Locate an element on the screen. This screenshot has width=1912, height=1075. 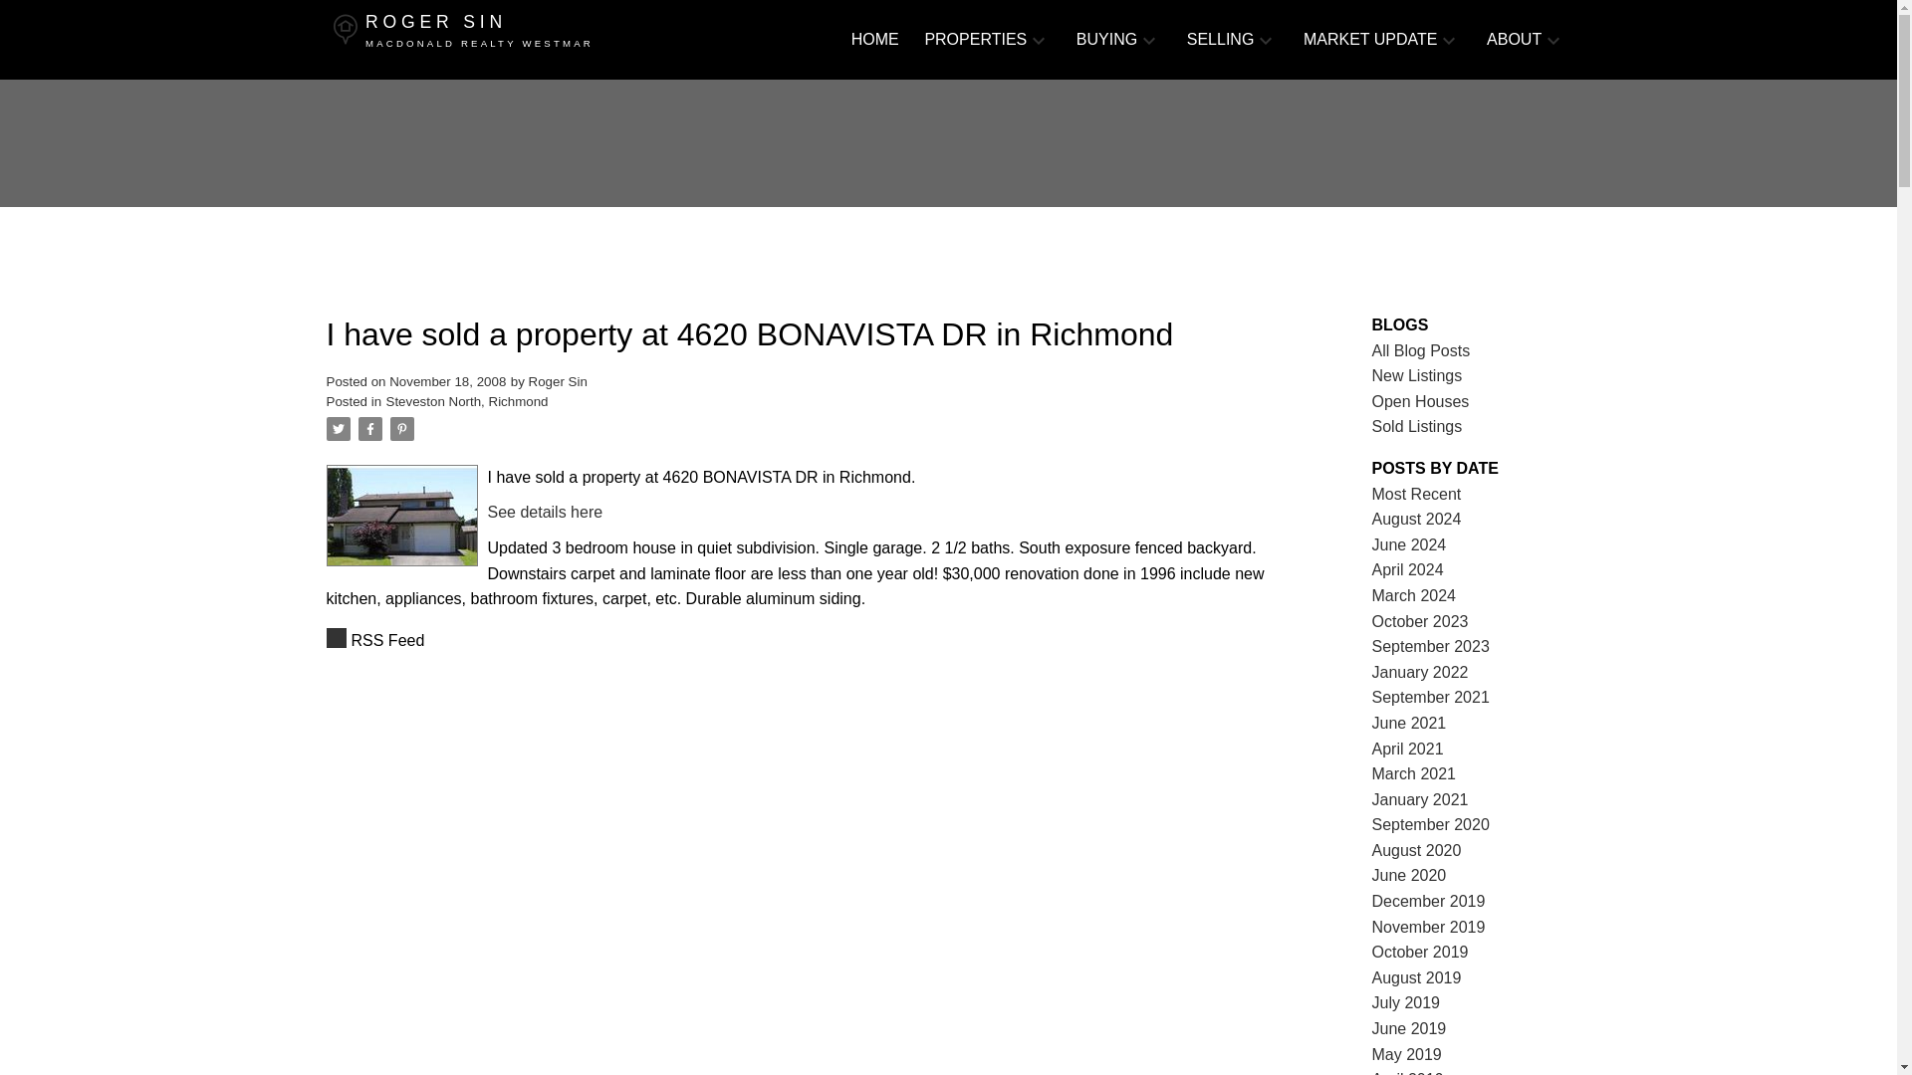
Steveston North, Richmond is located at coordinates (467, 402).